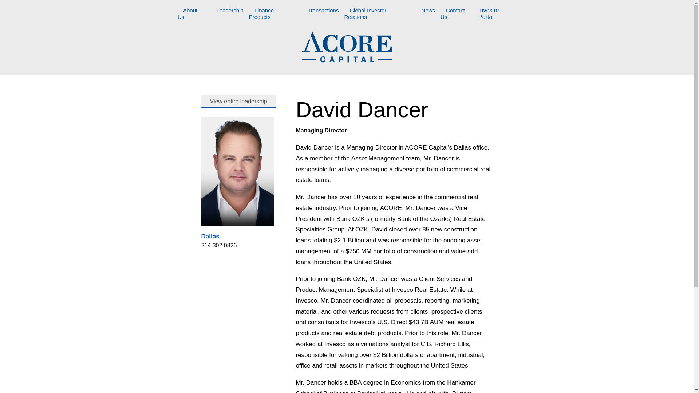 The image size is (699, 393). Describe the element at coordinates (452, 15) in the screenshot. I see `Contact Us` at that location.